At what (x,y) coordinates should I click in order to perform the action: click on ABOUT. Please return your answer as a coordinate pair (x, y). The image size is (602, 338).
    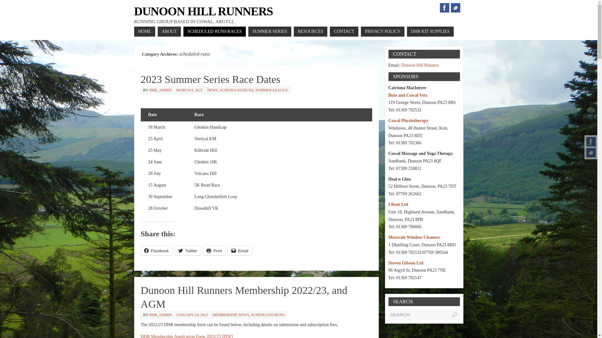
    Looking at the image, I should click on (169, 31).